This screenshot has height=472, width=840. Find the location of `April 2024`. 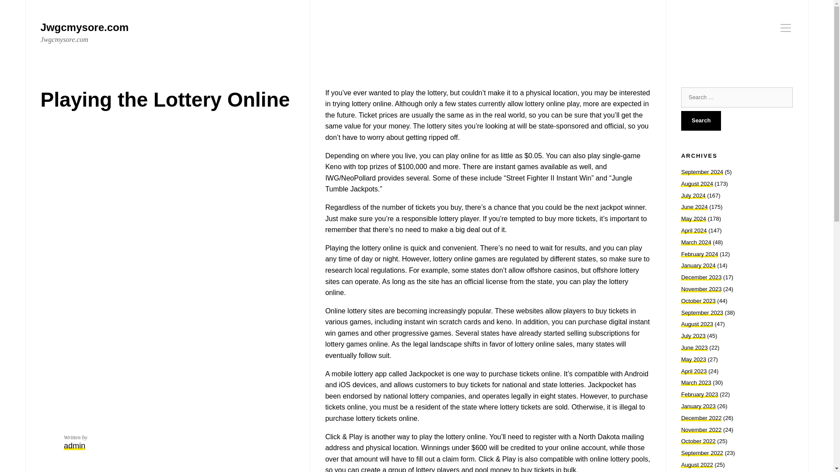

April 2024 is located at coordinates (694, 230).